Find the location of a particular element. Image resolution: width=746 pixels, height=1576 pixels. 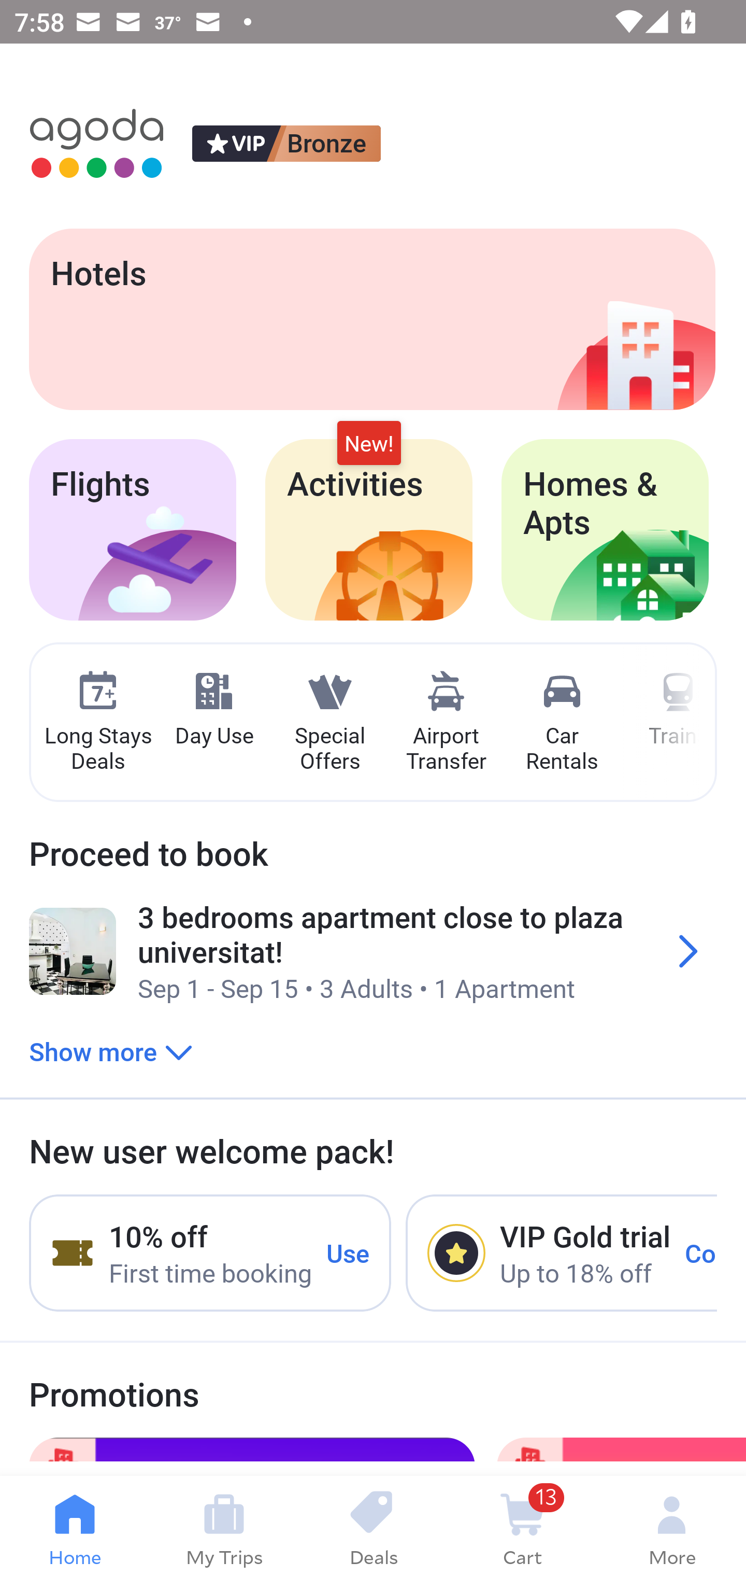

Activities is located at coordinates (369, 530).